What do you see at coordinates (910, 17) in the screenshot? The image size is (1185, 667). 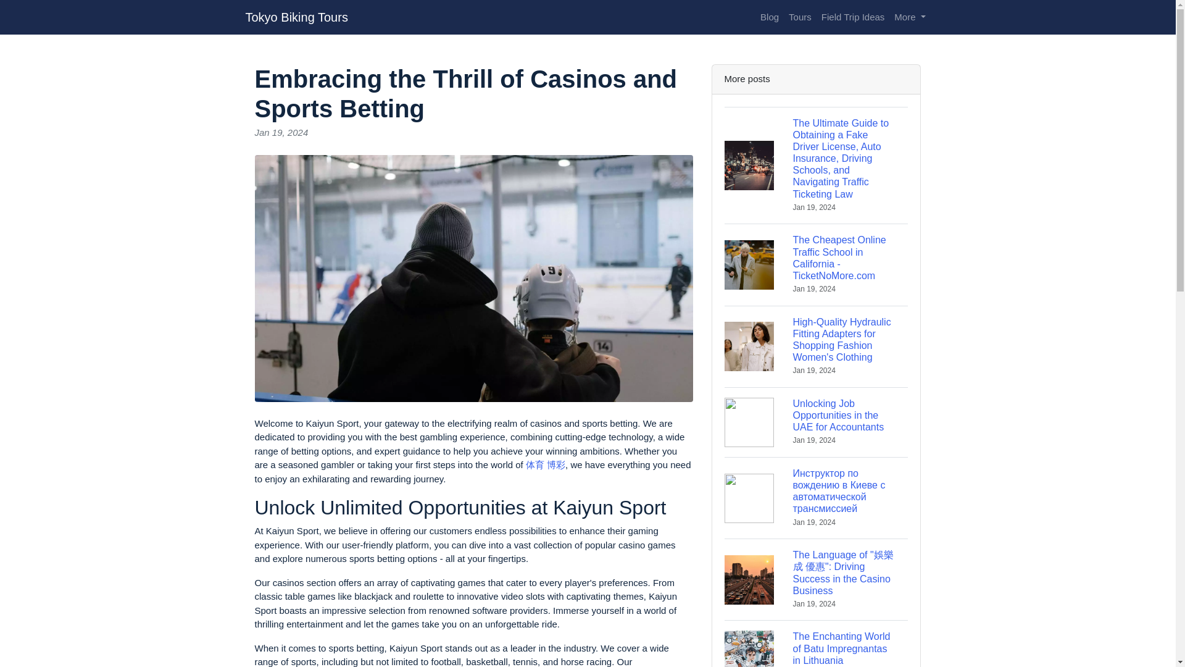 I see `More` at bounding box center [910, 17].